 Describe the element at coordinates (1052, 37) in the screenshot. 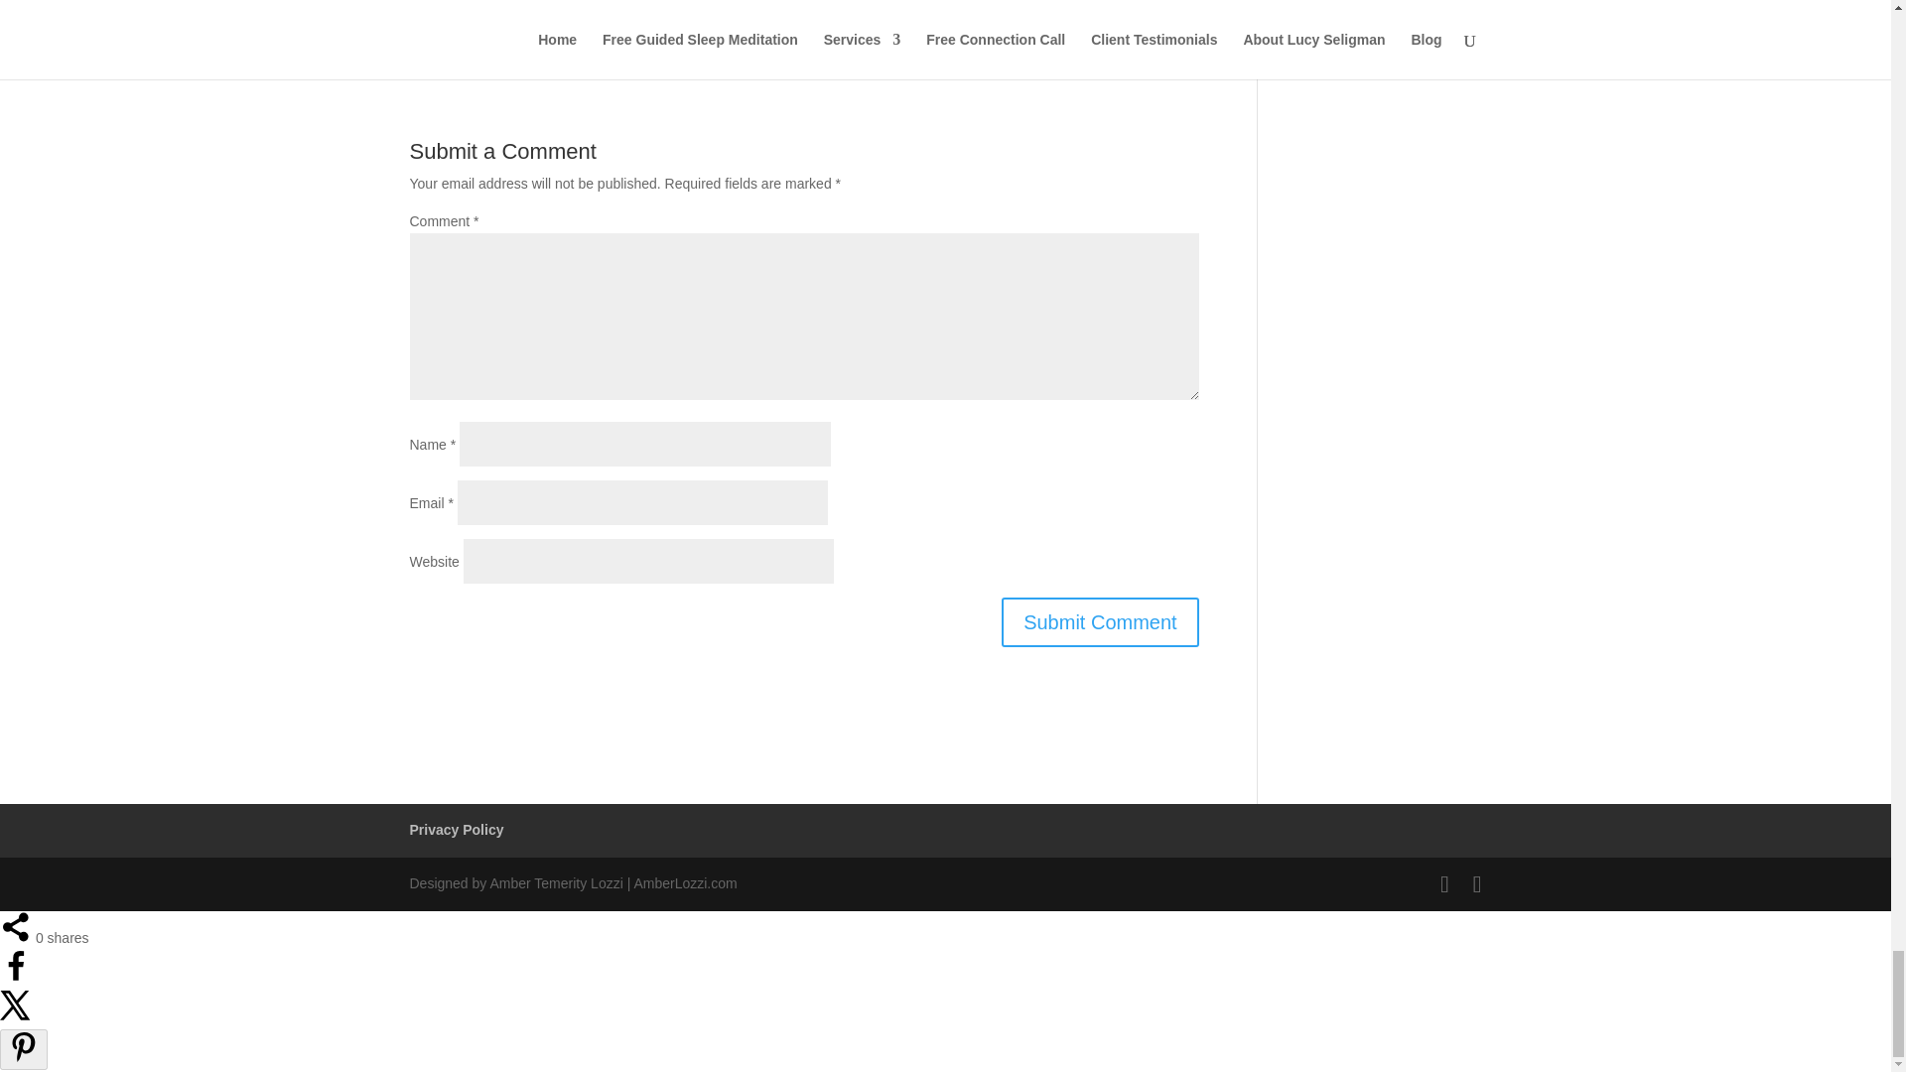

I see `www.sleeplikeaboss.com` at that location.